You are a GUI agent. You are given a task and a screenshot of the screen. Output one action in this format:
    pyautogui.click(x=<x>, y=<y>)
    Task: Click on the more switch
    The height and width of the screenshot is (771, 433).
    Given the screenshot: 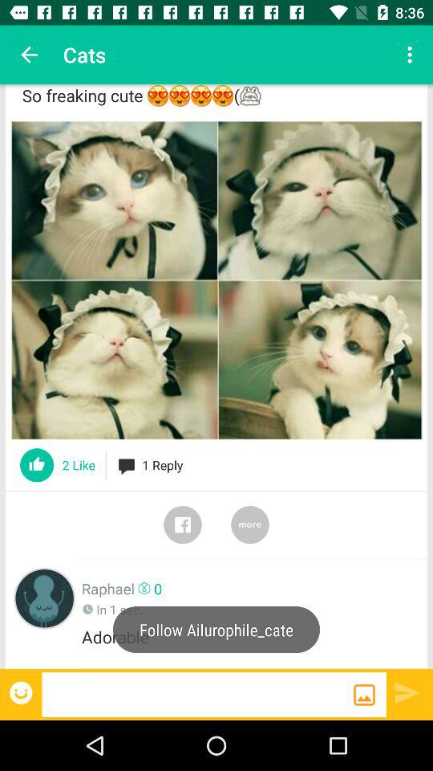 What is the action you would take?
    pyautogui.click(x=250, y=524)
    